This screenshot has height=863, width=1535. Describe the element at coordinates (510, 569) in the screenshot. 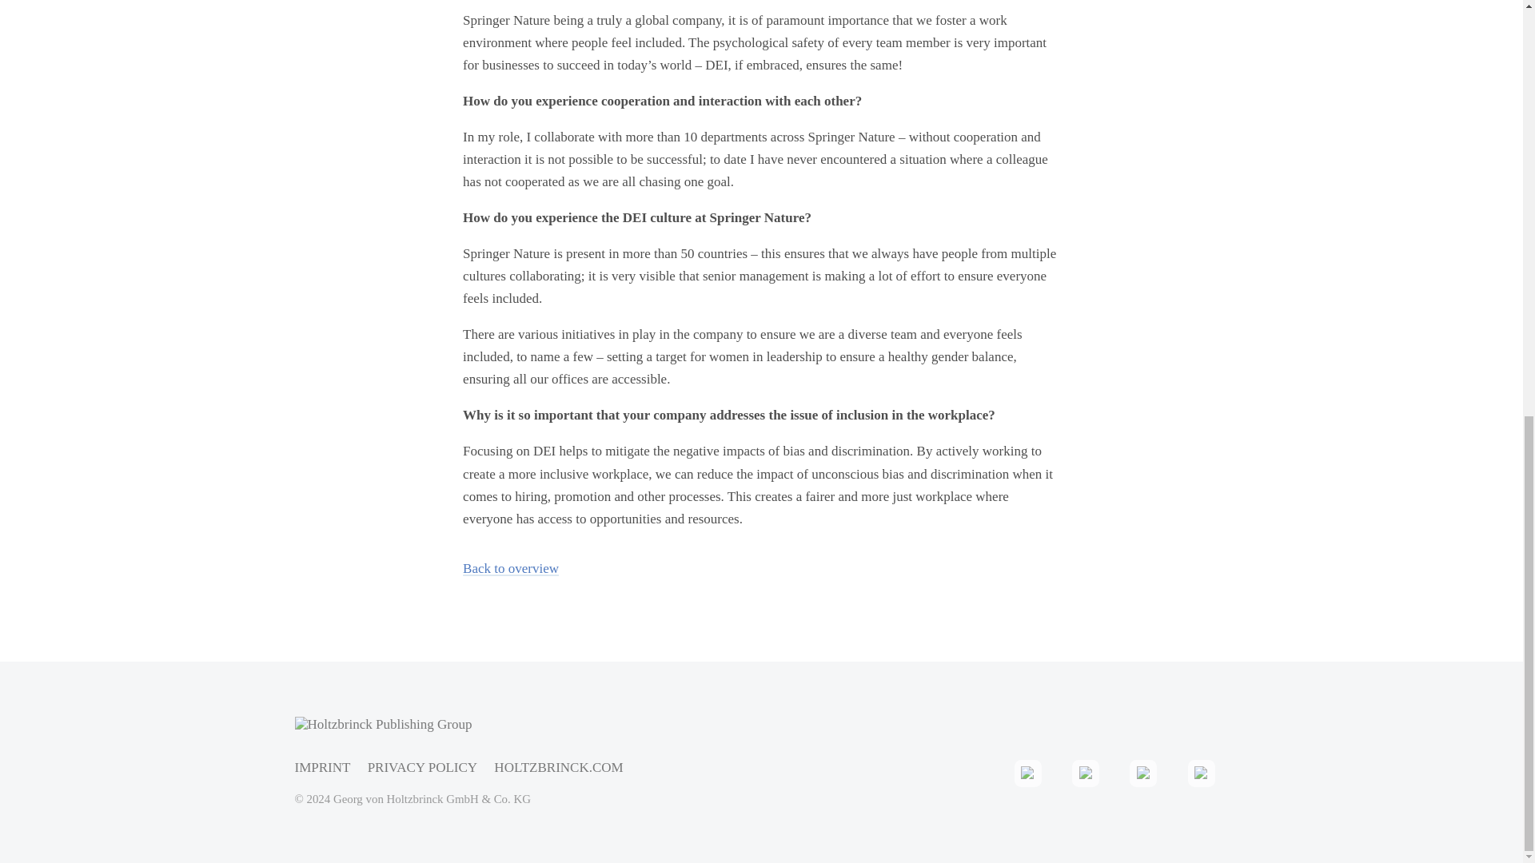

I see `Back to overview` at that location.